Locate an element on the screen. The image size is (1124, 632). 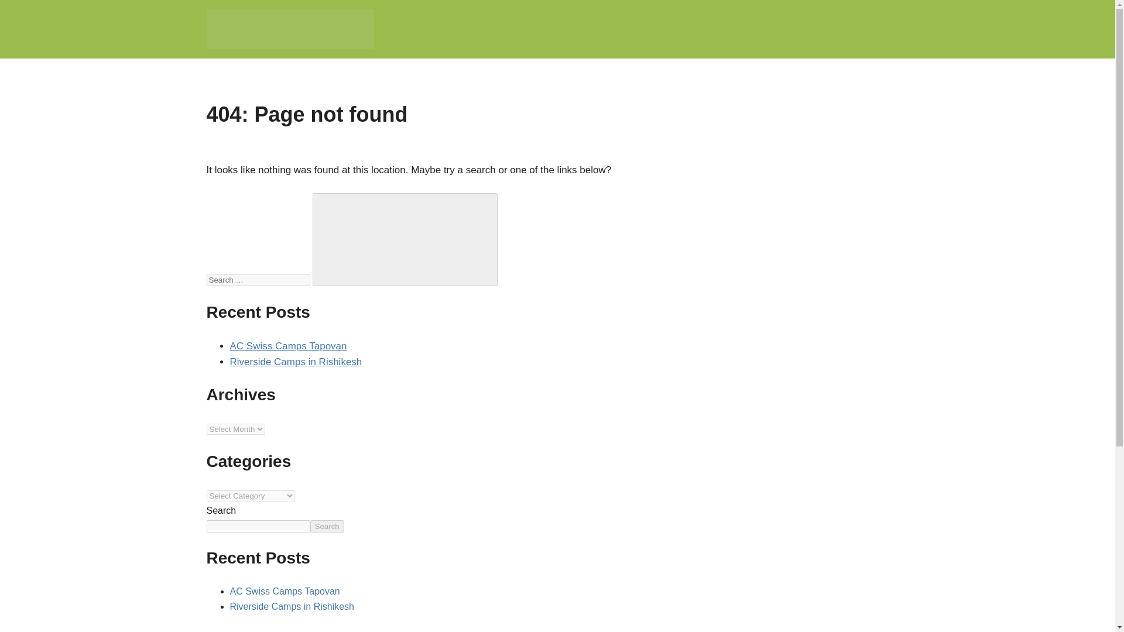
Search is located at coordinates (327, 526).